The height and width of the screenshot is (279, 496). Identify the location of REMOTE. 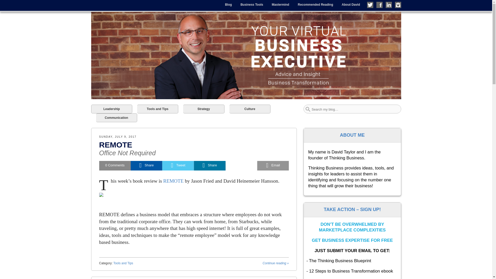
(116, 145).